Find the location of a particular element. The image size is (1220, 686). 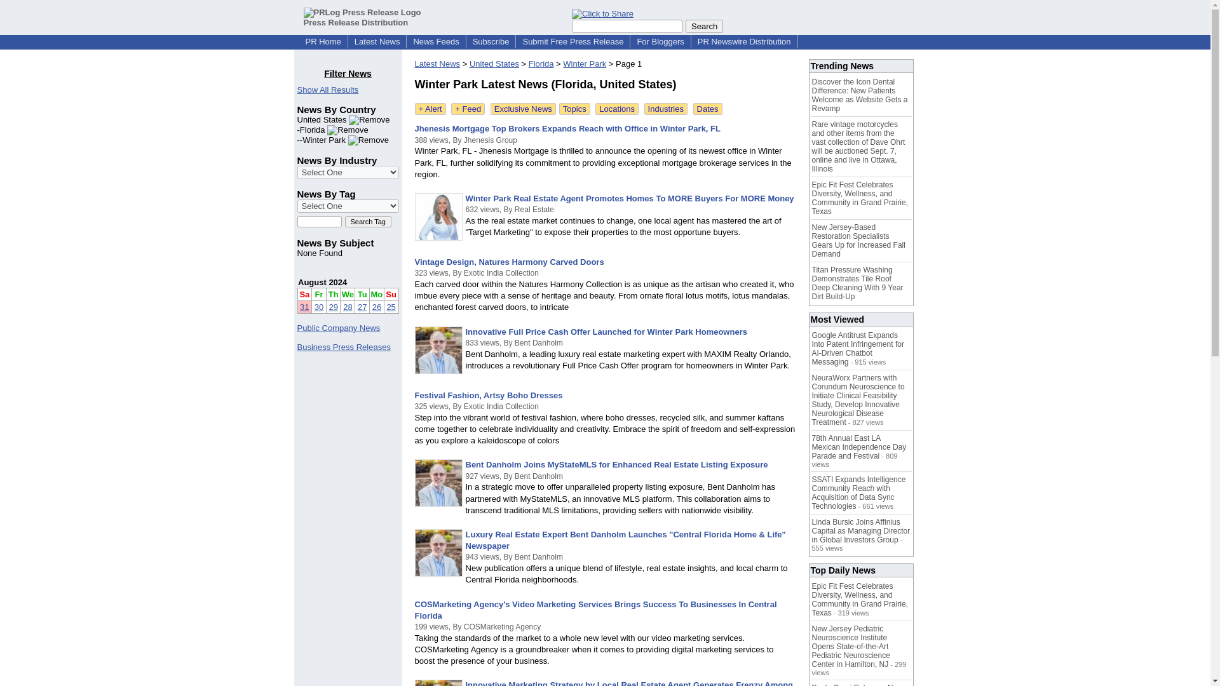

Click on an option to filter or browse by that option is located at coordinates (348, 172).